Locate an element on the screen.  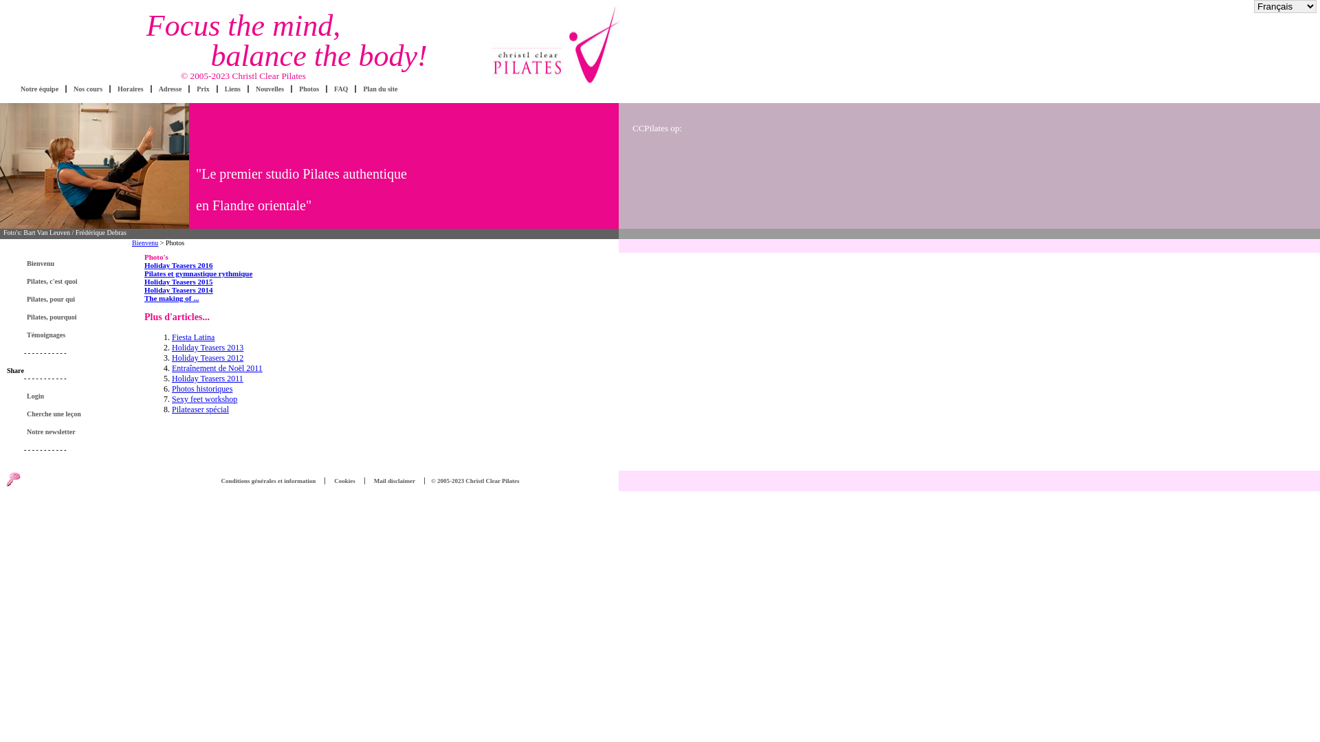
Pilates, pour qui is located at coordinates (51, 300).